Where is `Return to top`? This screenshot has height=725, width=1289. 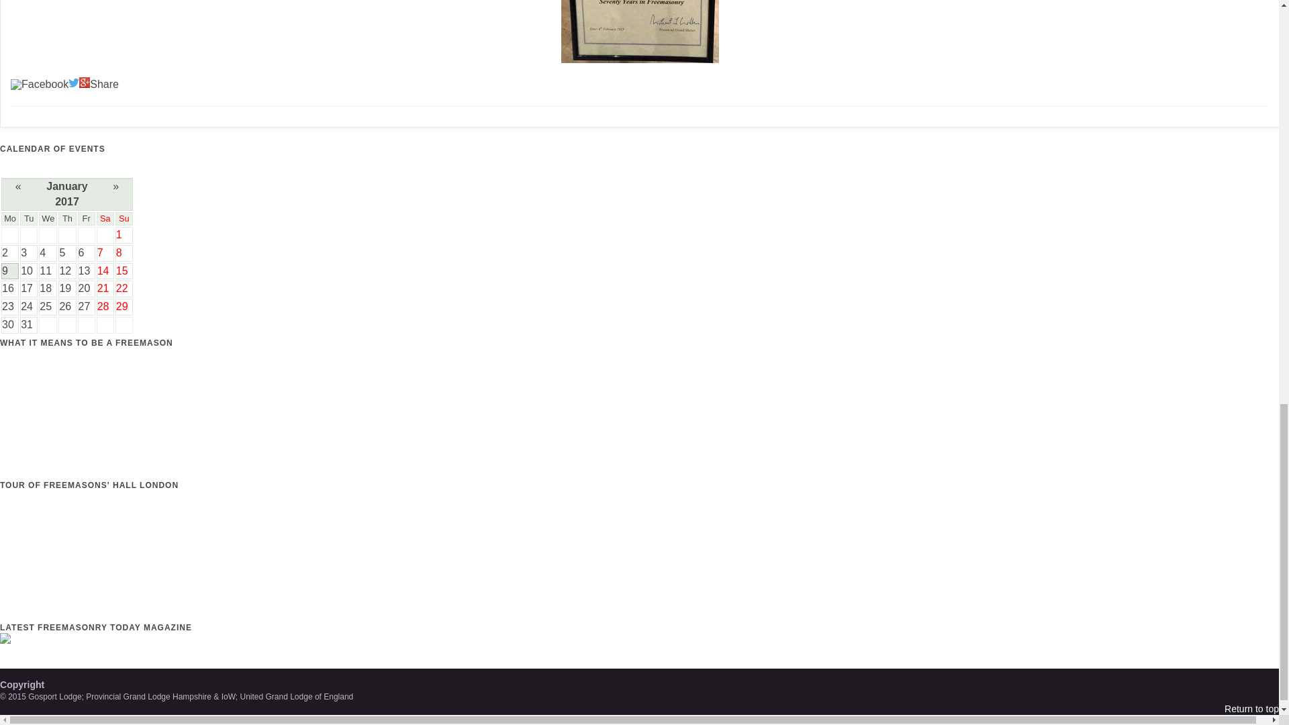
Return to top is located at coordinates (1251, 708).